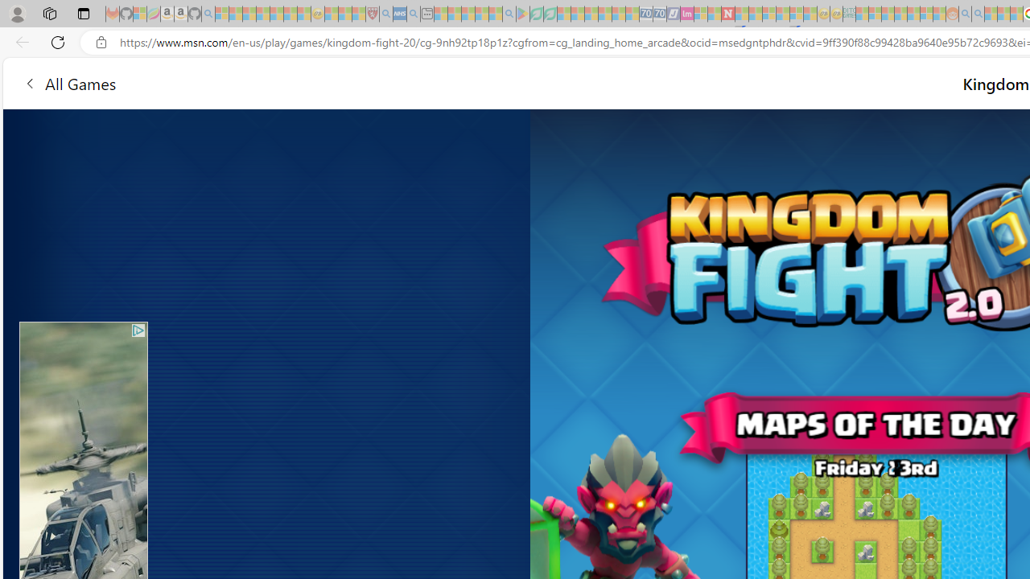 Image resolution: width=1030 pixels, height=579 pixels. Describe the element at coordinates (414, 14) in the screenshot. I see `utah sues federal government - Search - Sleeping` at that location.